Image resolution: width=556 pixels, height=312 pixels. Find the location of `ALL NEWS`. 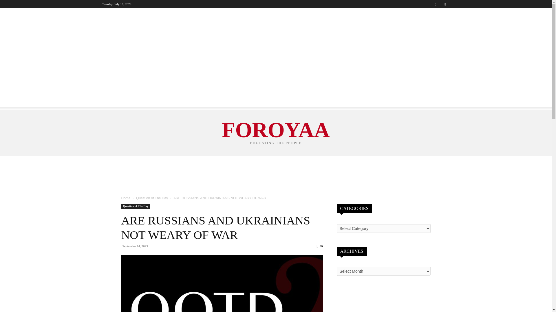

ALL NEWS is located at coordinates (116, 16).